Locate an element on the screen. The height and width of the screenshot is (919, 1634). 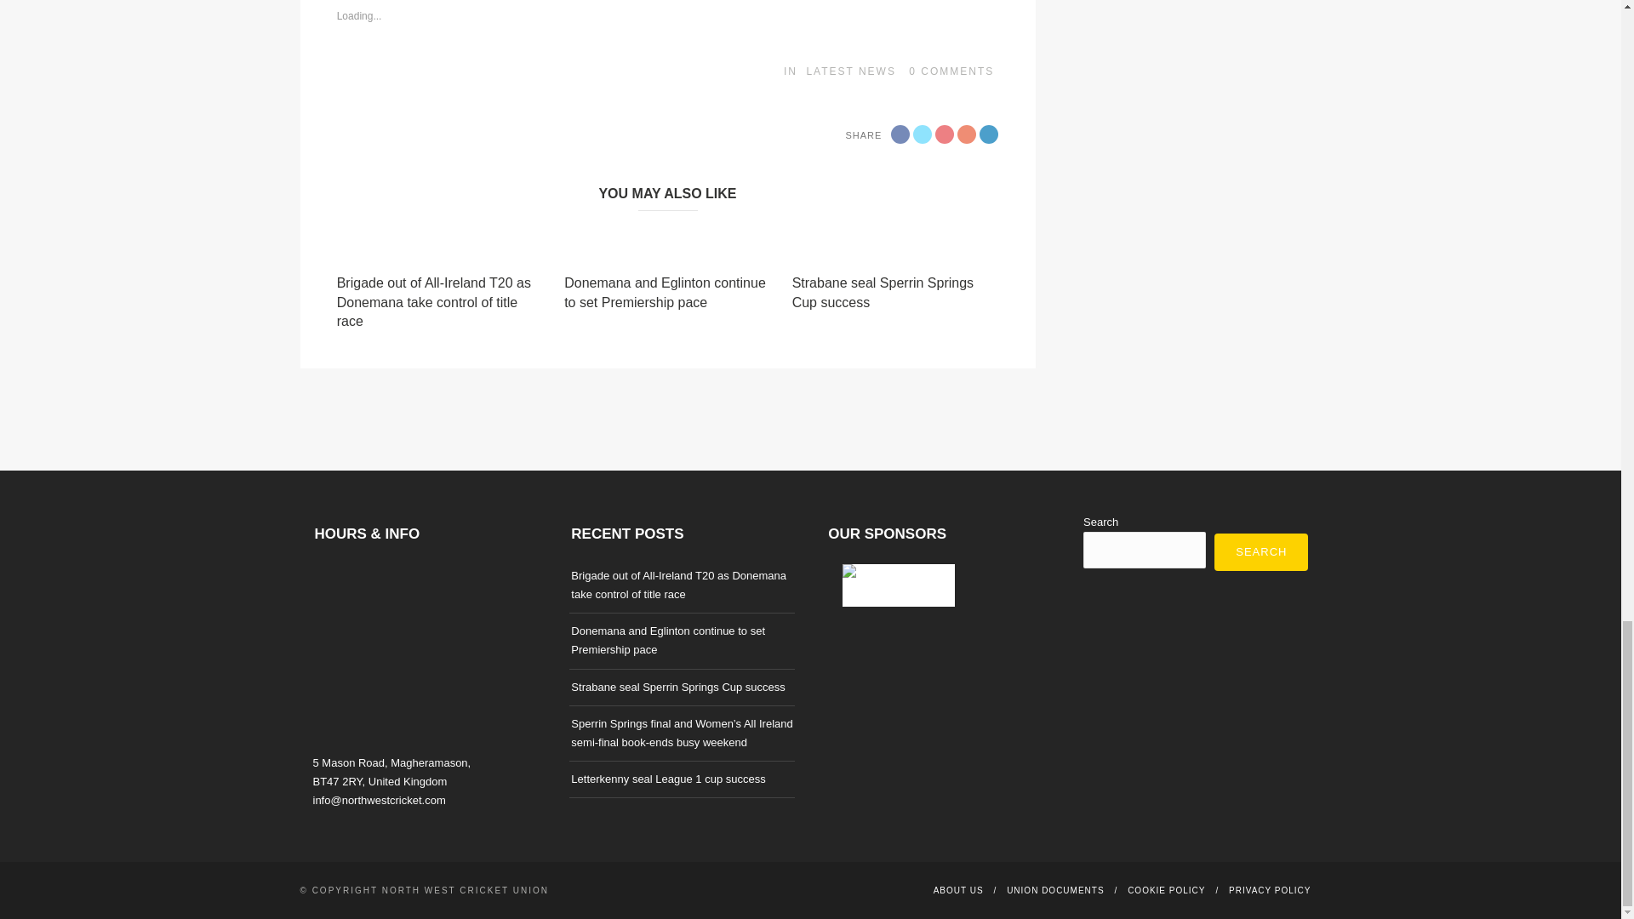
Facebook is located at coordinates (900, 134).